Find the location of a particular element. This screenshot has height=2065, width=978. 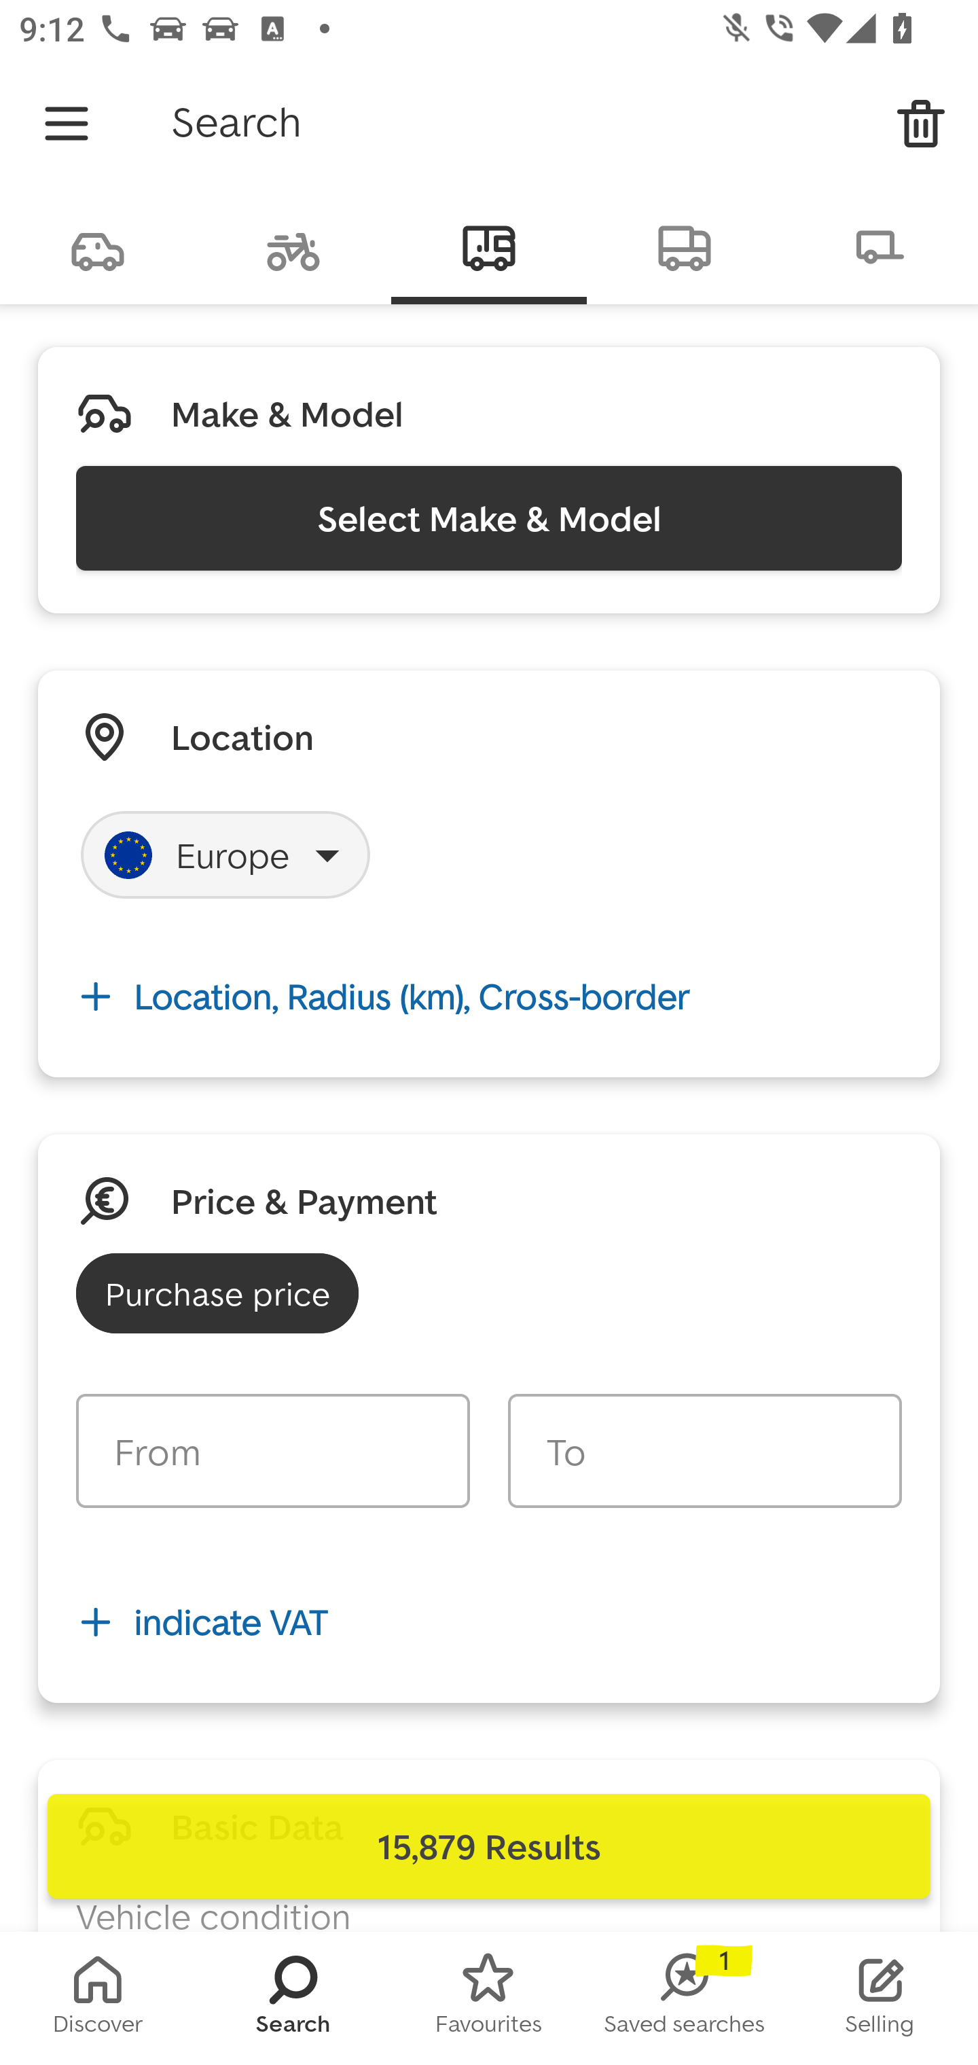

Location, Radius (km), Cross-border is located at coordinates (489, 996).